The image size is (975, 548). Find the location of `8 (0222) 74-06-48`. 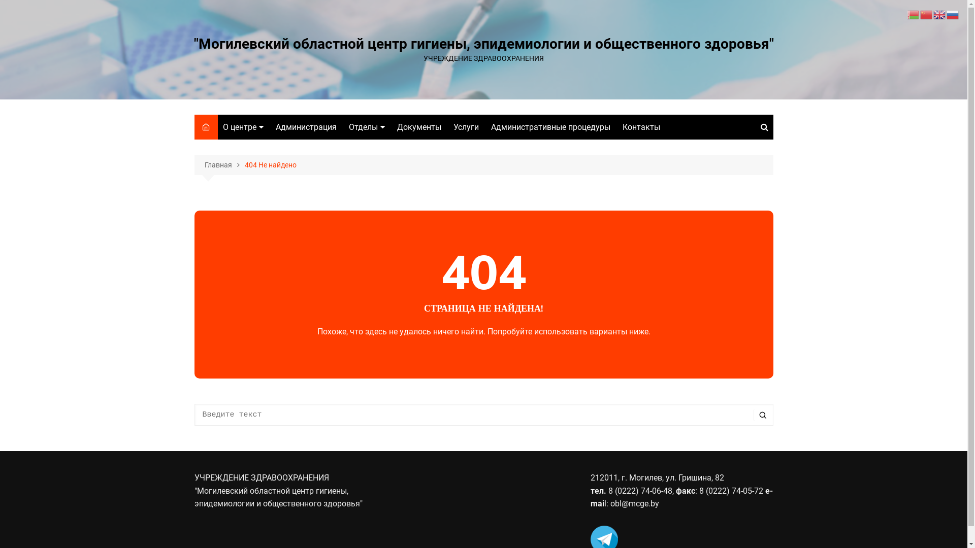

8 (0222) 74-06-48 is located at coordinates (639, 491).